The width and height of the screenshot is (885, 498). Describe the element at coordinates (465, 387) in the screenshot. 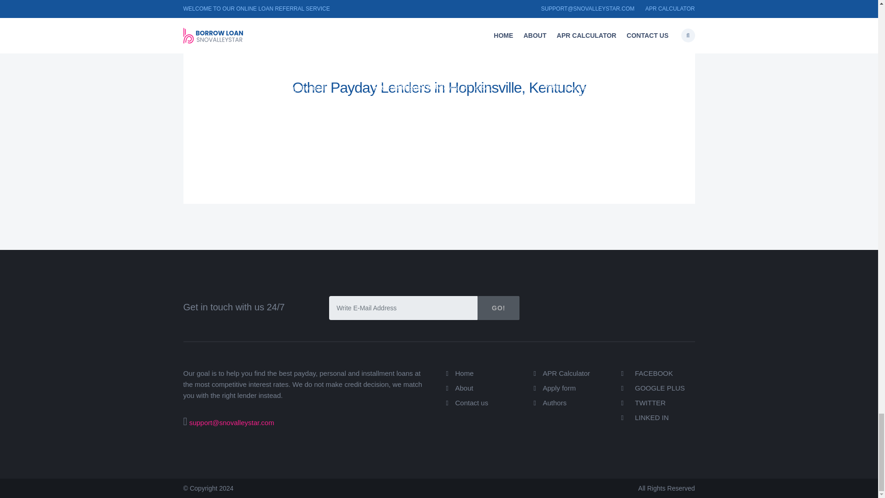

I see `About` at that location.